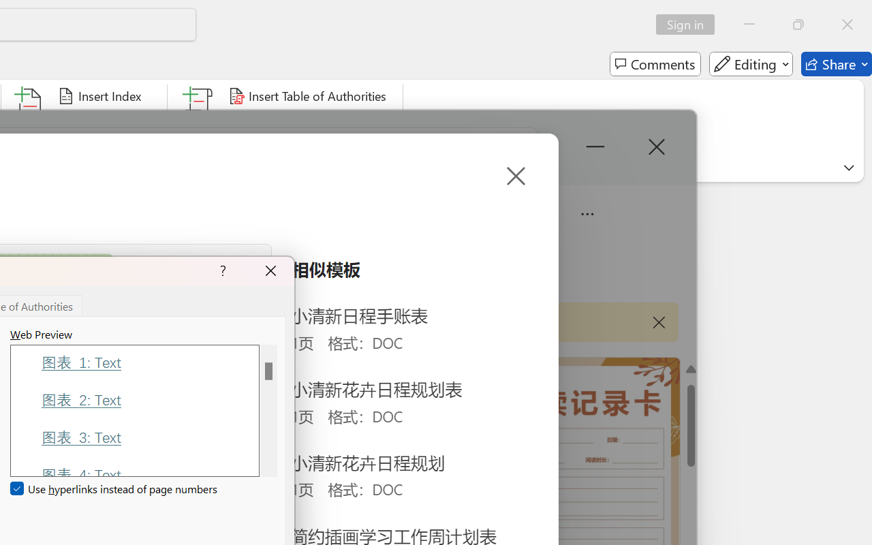  I want to click on Insert Index..., so click(102, 96).